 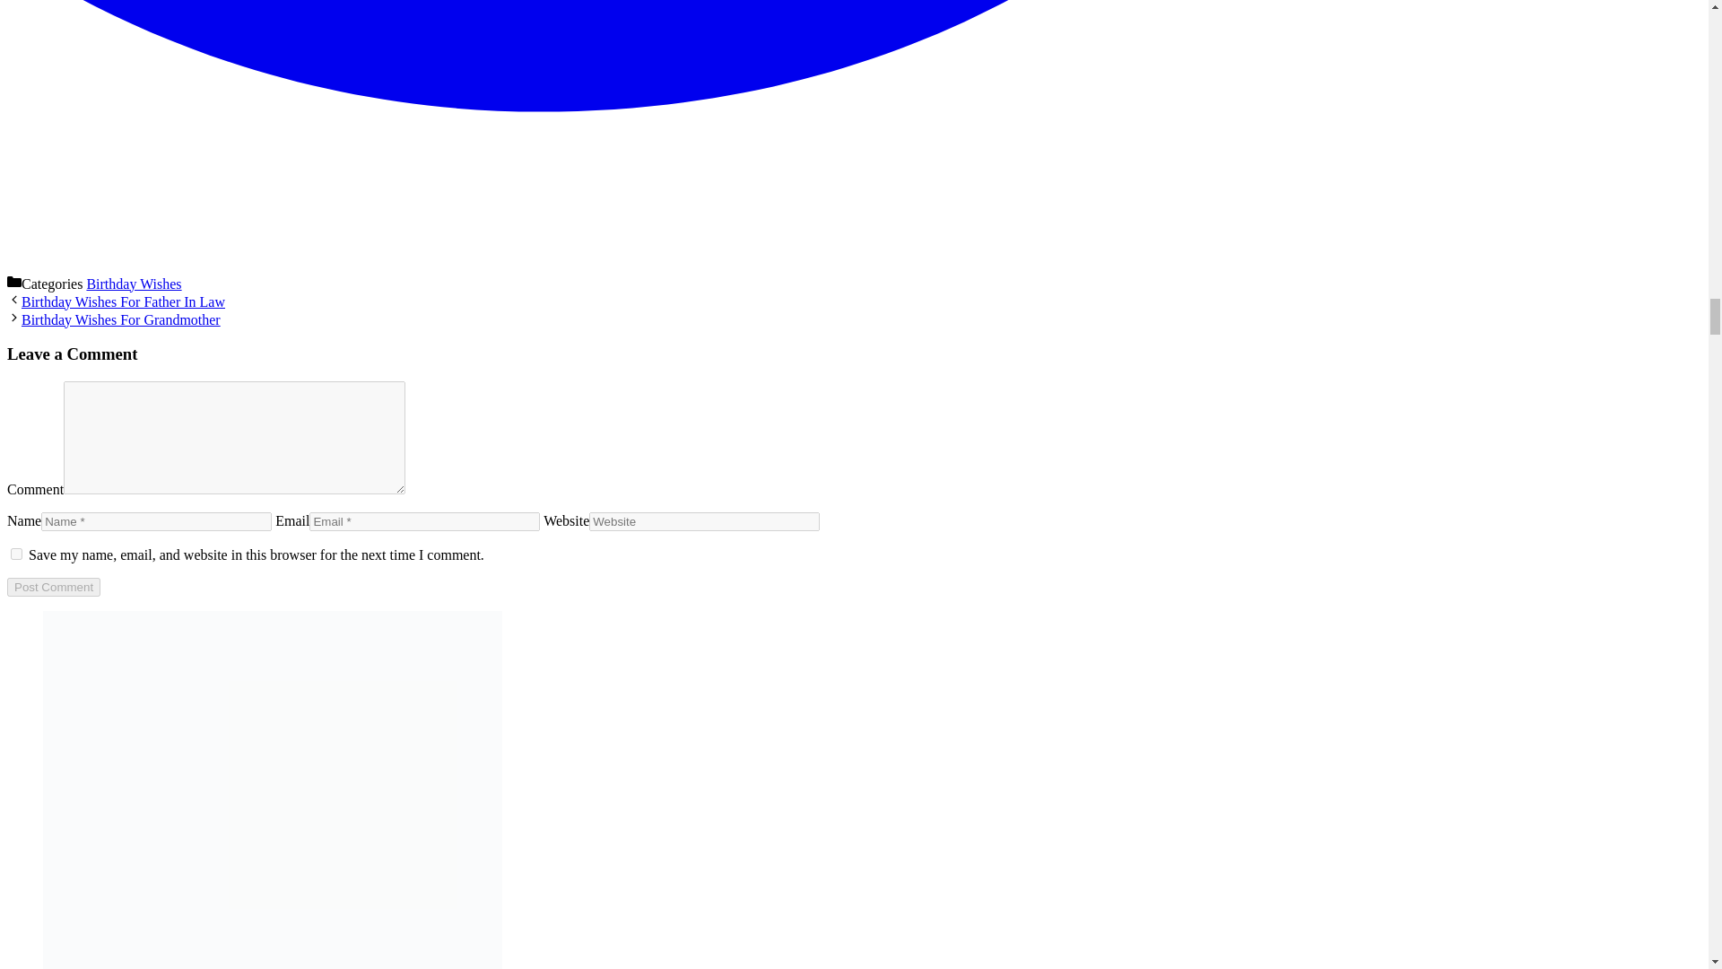 I want to click on yes, so click(x=16, y=554).